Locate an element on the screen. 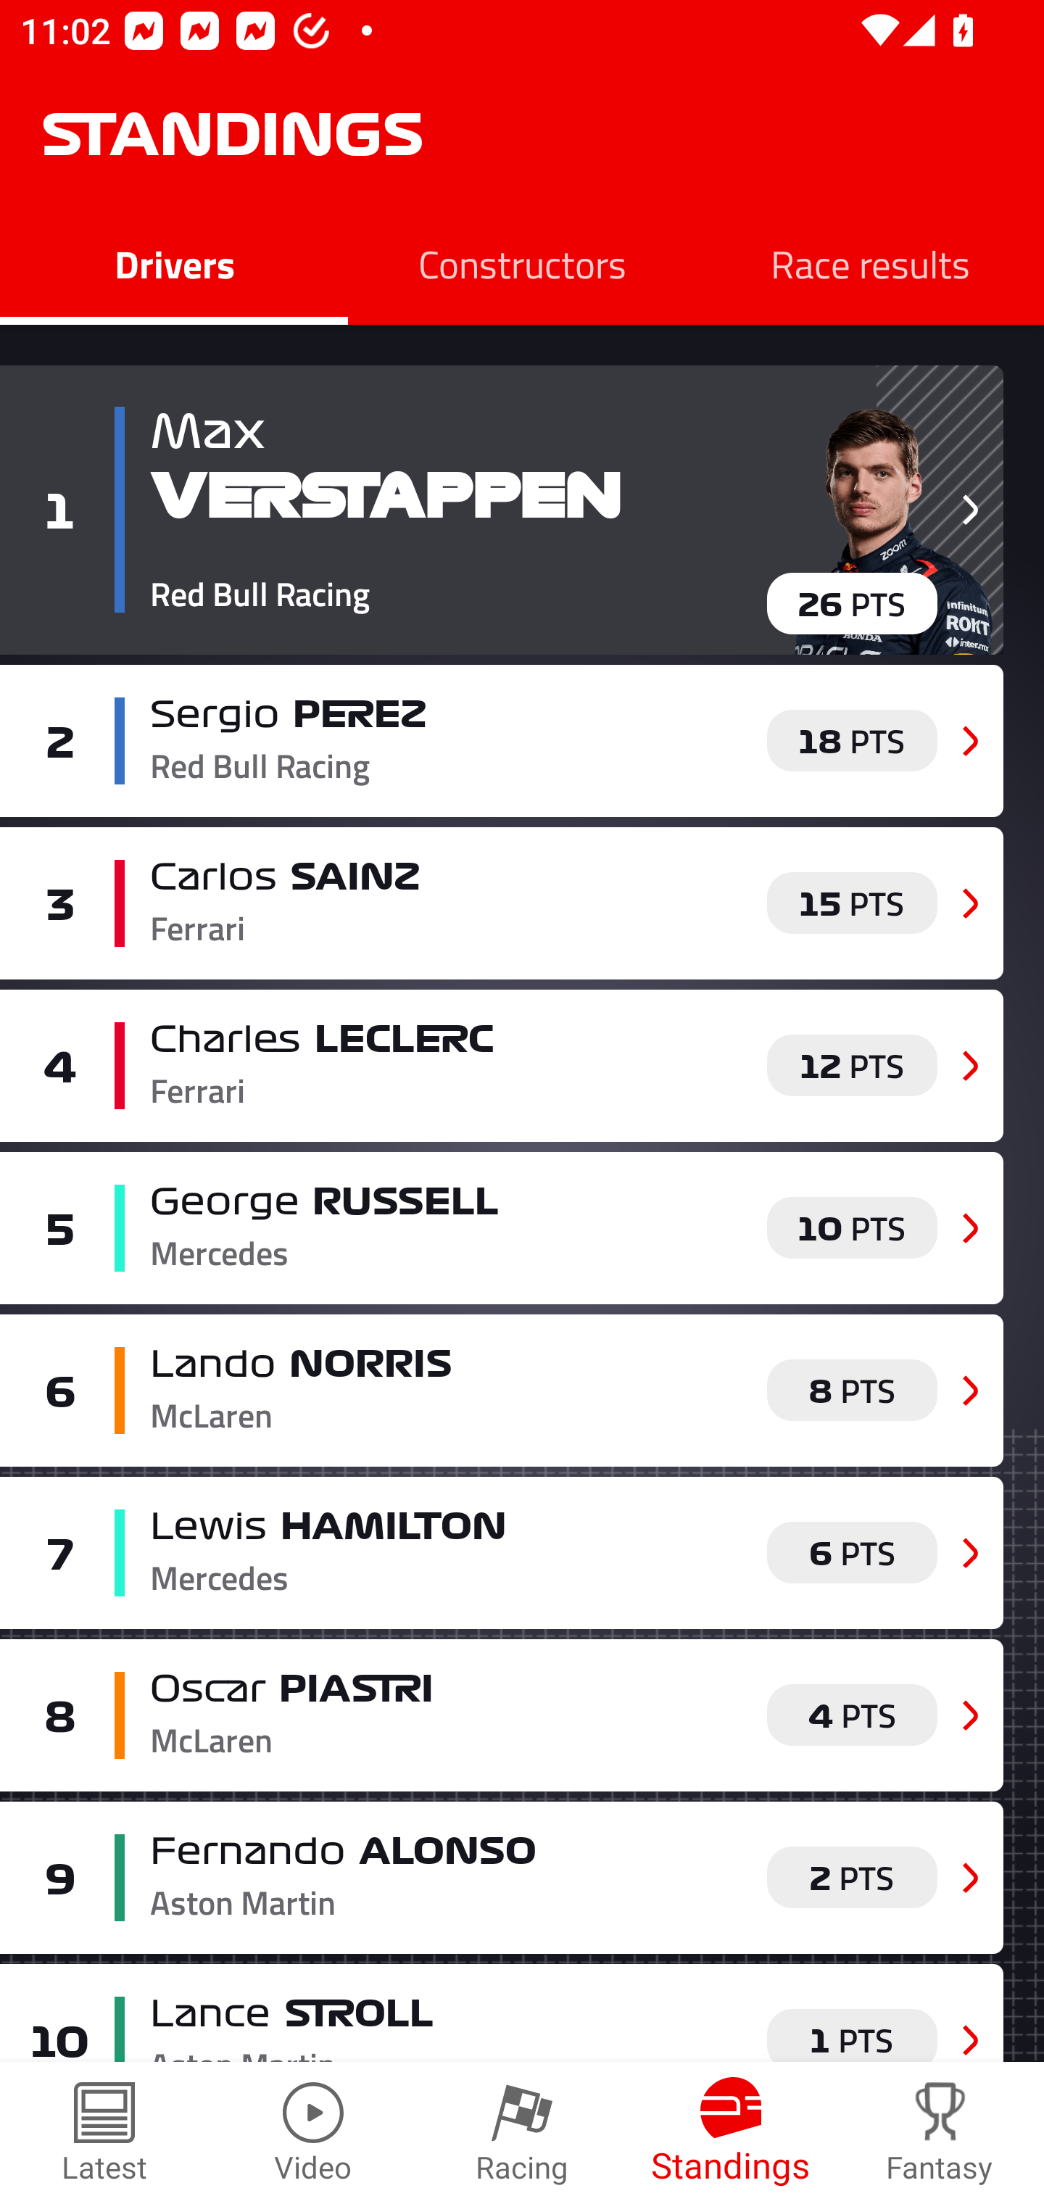 This screenshot has height=2204, width=1044. 7 Lewis HAMILTON Mercedes 6 PTS is located at coordinates (502, 1552).